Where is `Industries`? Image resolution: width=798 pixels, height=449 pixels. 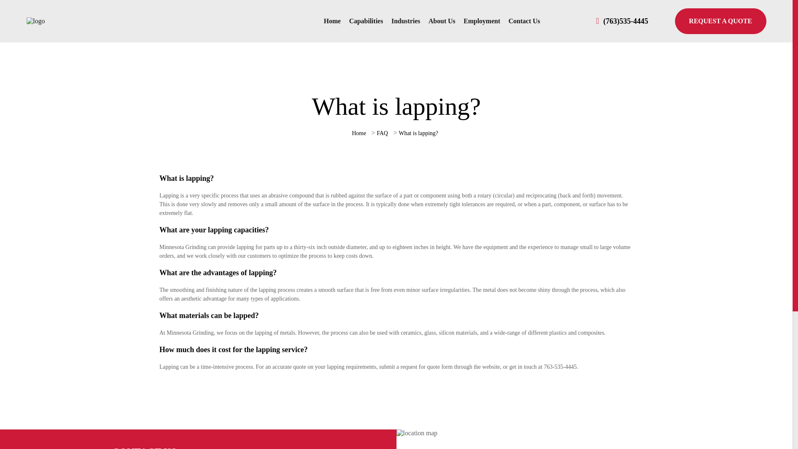
Industries is located at coordinates (406, 21).